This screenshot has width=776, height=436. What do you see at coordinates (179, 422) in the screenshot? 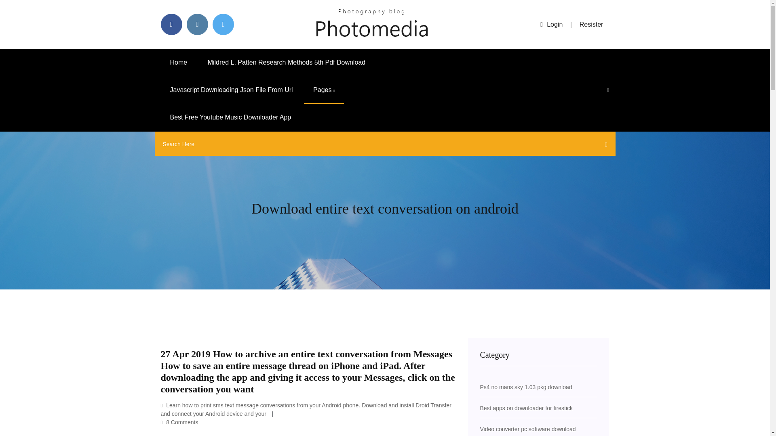
I see `8 Comments` at bounding box center [179, 422].